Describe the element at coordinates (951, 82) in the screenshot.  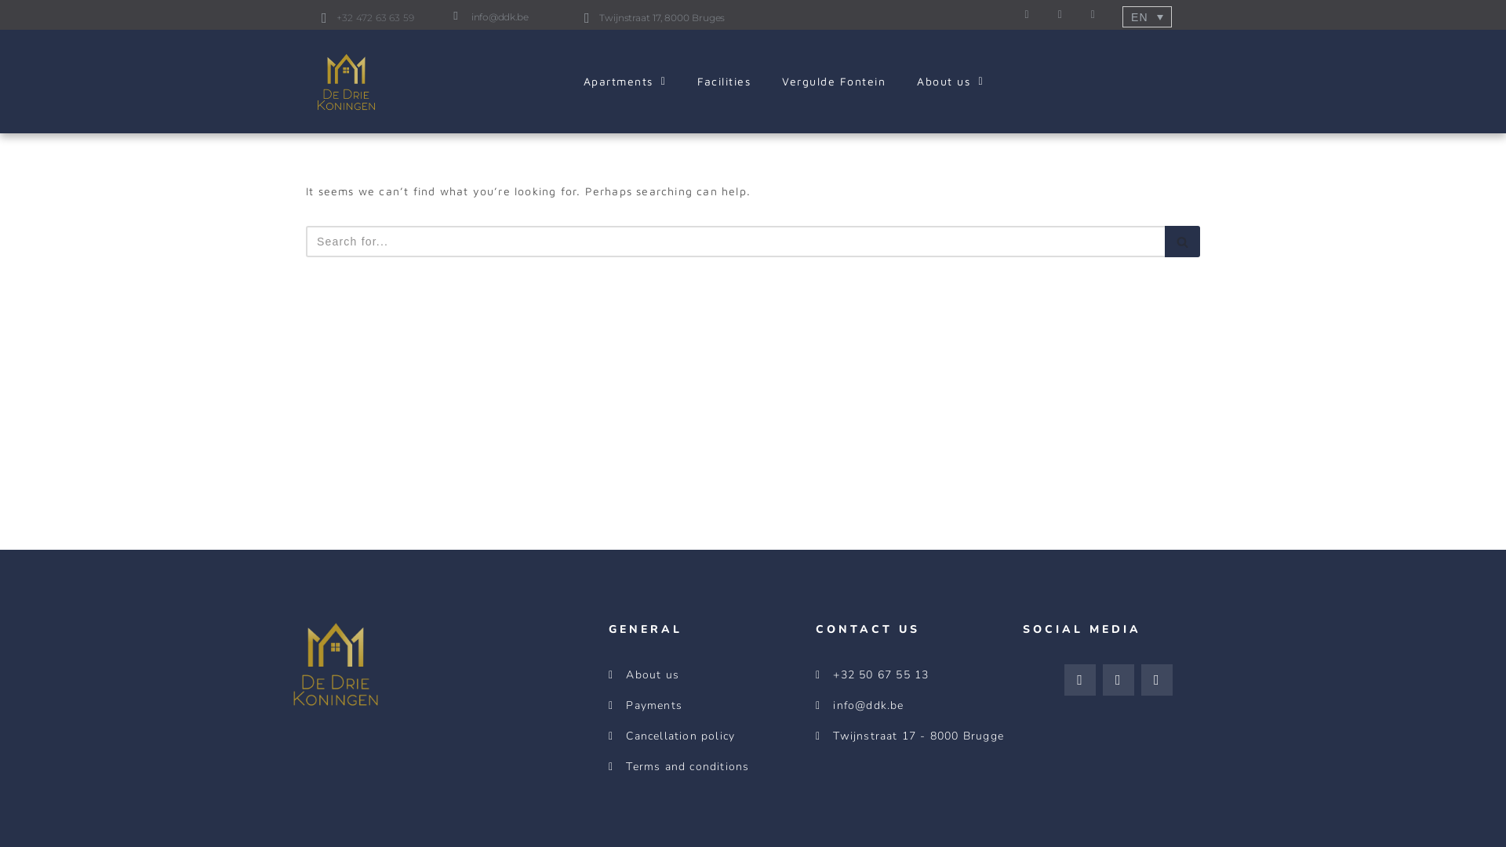
I see `About us` at that location.